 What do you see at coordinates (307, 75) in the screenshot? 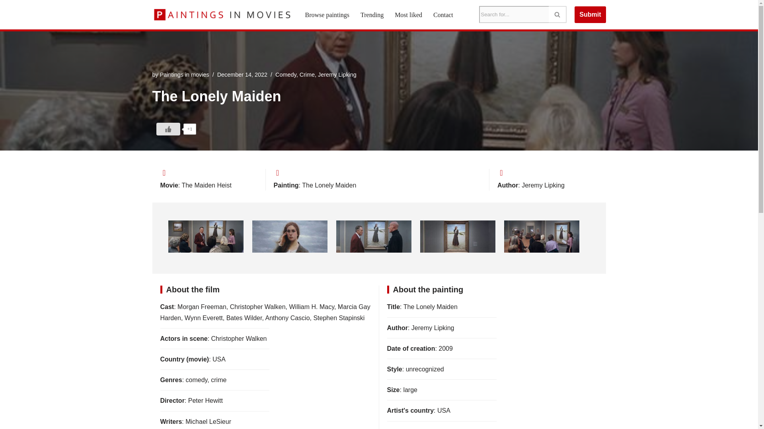
I see `Crime` at bounding box center [307, 75].